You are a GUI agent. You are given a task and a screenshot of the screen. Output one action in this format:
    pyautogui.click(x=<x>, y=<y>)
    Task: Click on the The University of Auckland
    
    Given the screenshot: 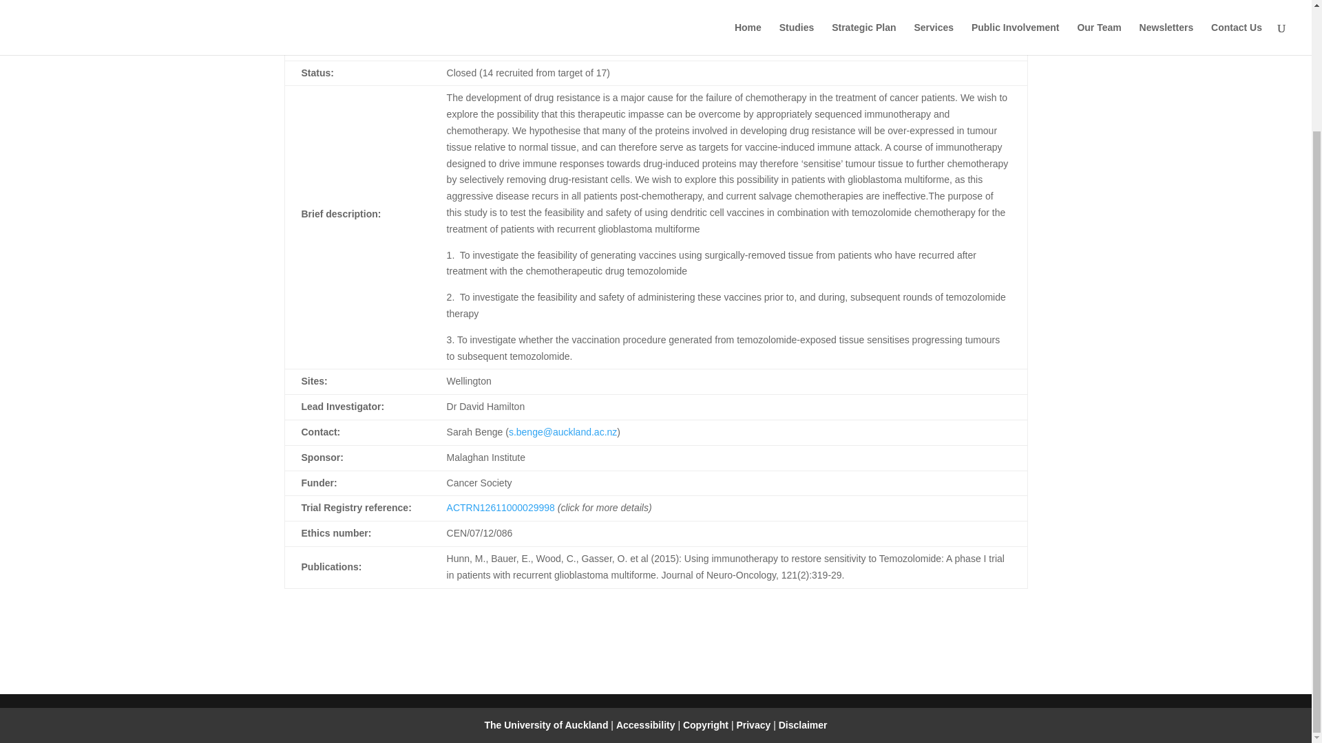 What is the action you would take?
    pyautogui.click(x=545, y=725)
    